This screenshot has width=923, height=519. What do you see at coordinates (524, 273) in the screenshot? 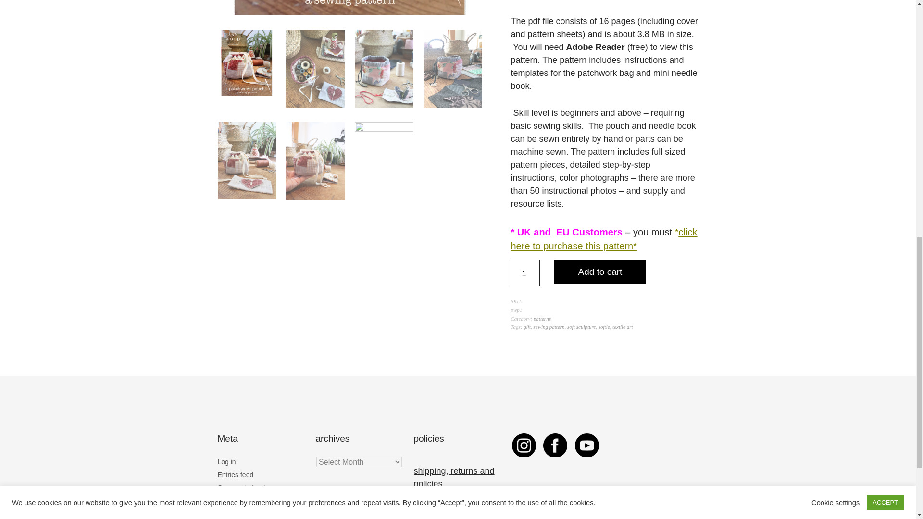
I see `1` at bounding box center [524, 273].